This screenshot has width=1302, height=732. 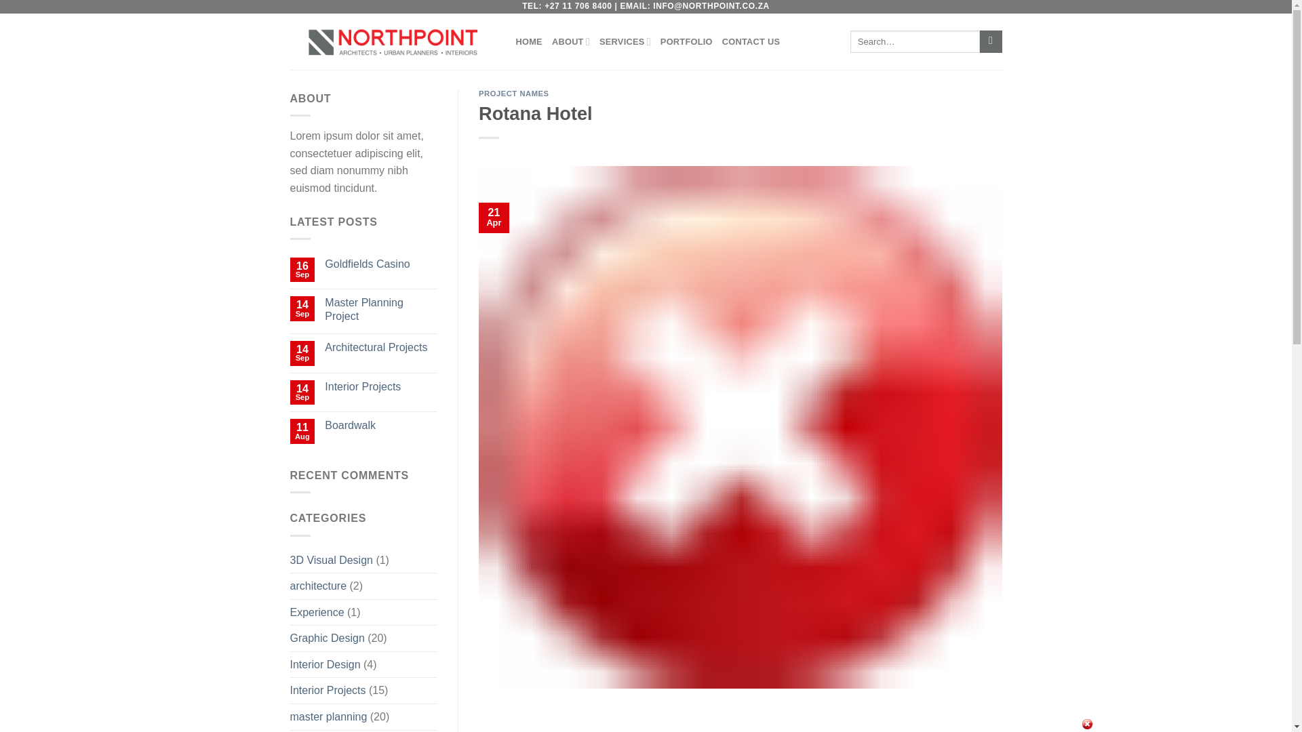 I want to click on Goldfields Casino, so click(x=381, y=264).